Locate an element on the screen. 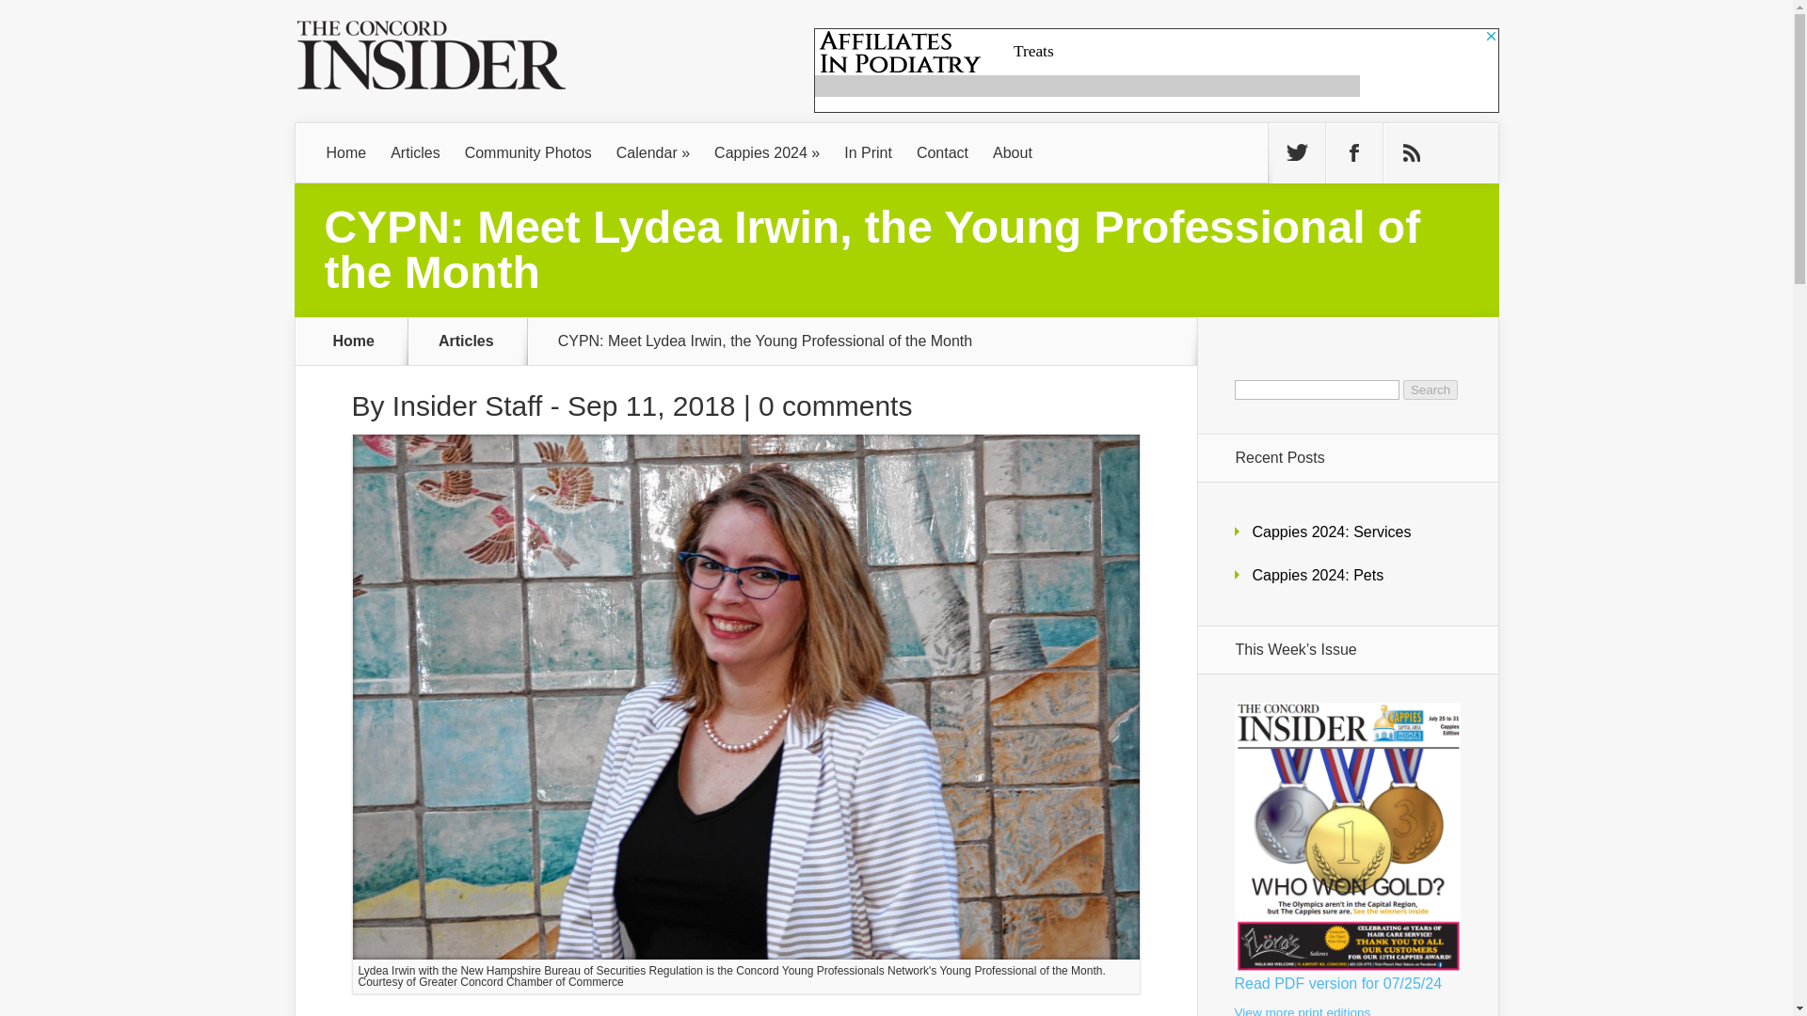 This screenshot has width=1807, height=1016. Follow us on Twitter is located at coordinates (1296, 152).